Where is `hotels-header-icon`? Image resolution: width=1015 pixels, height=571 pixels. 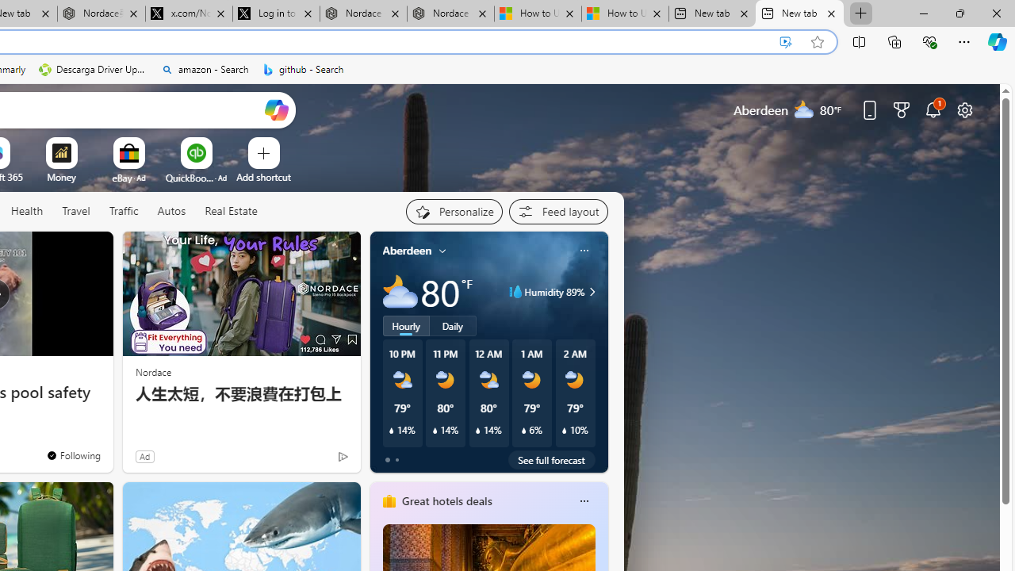
hotels-header-icon is located at coordinates (389, 501).